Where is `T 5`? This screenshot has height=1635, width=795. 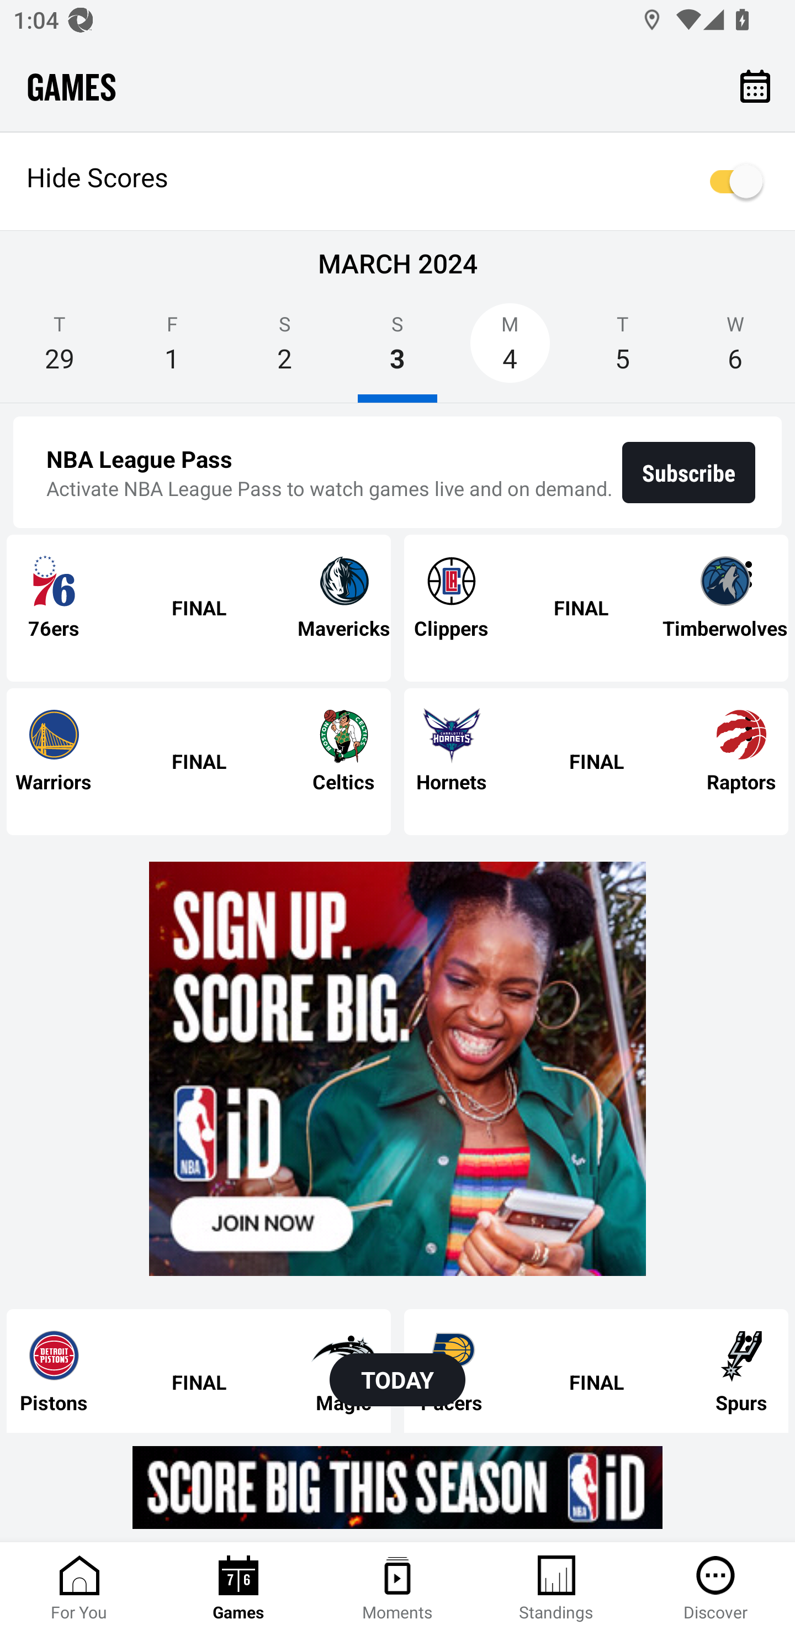
T 5 is located at coordinates (622, 349).